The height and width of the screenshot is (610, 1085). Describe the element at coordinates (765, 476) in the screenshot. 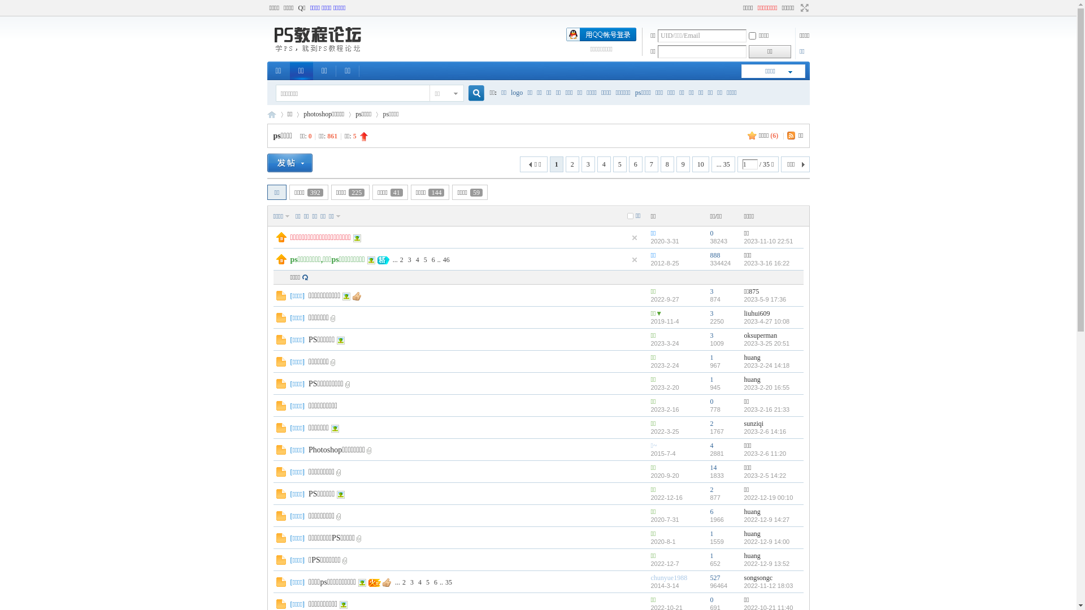

I see `2023-2-5 14:22` at that location.